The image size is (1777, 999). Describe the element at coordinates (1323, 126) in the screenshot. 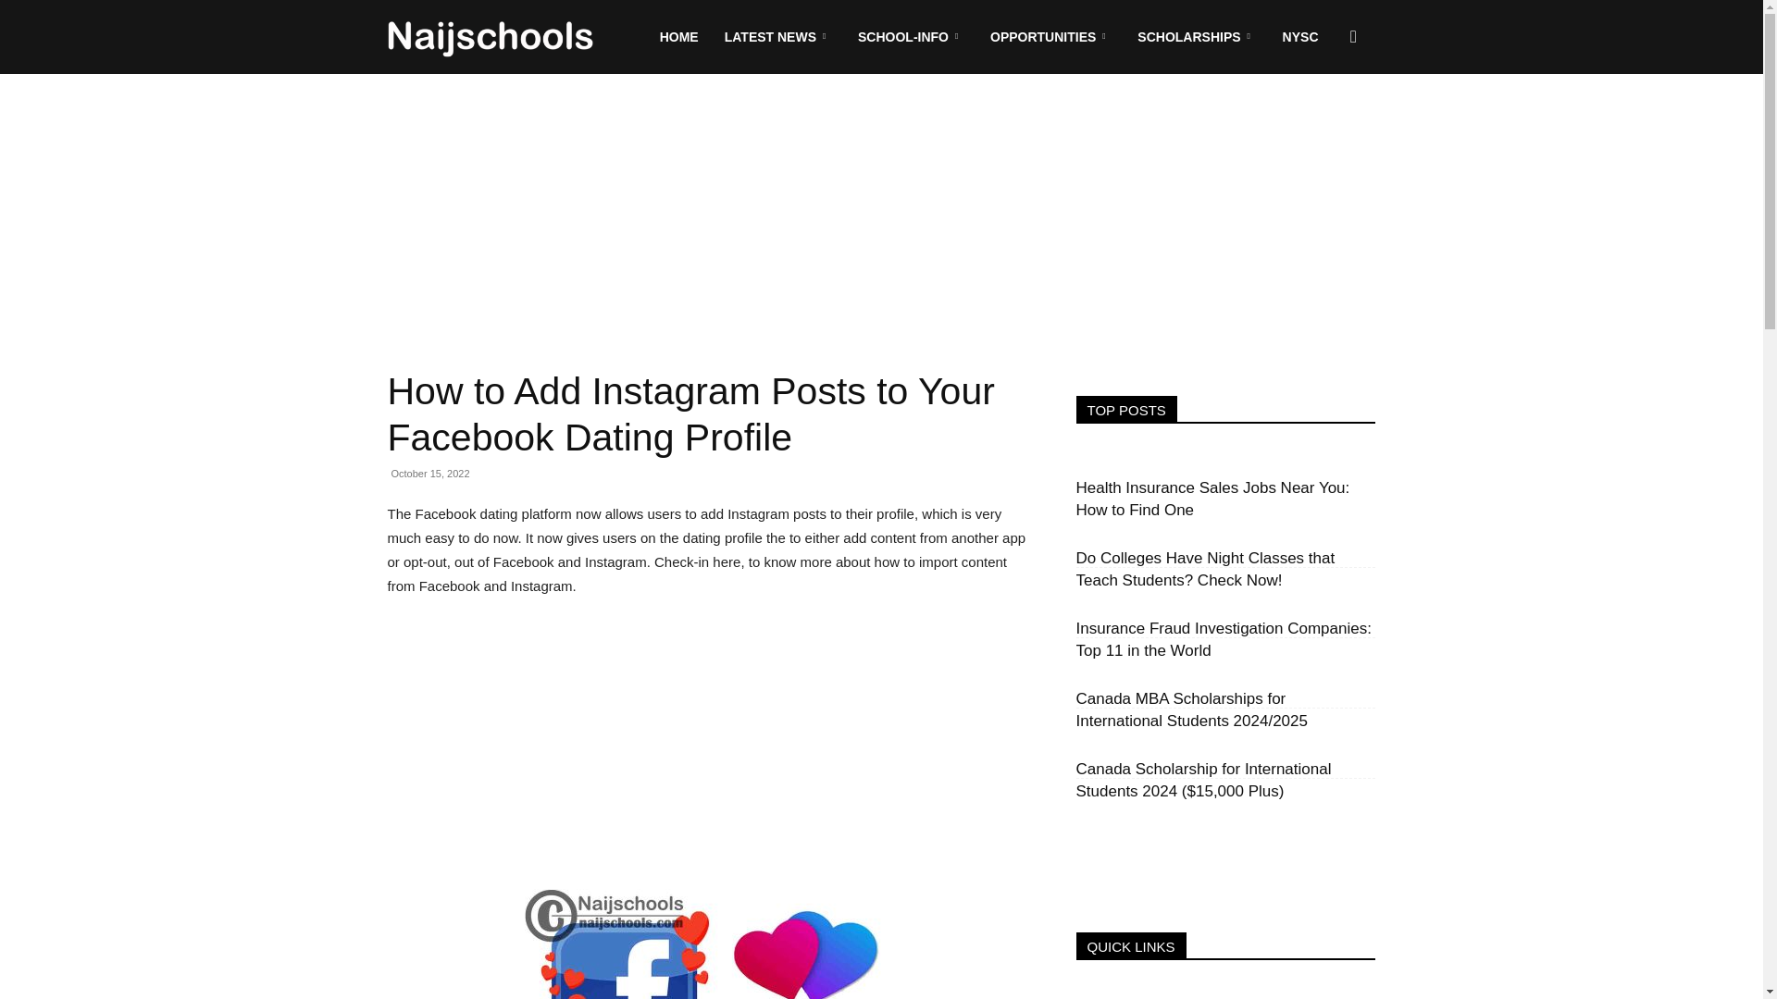

I see `Search` at that location.